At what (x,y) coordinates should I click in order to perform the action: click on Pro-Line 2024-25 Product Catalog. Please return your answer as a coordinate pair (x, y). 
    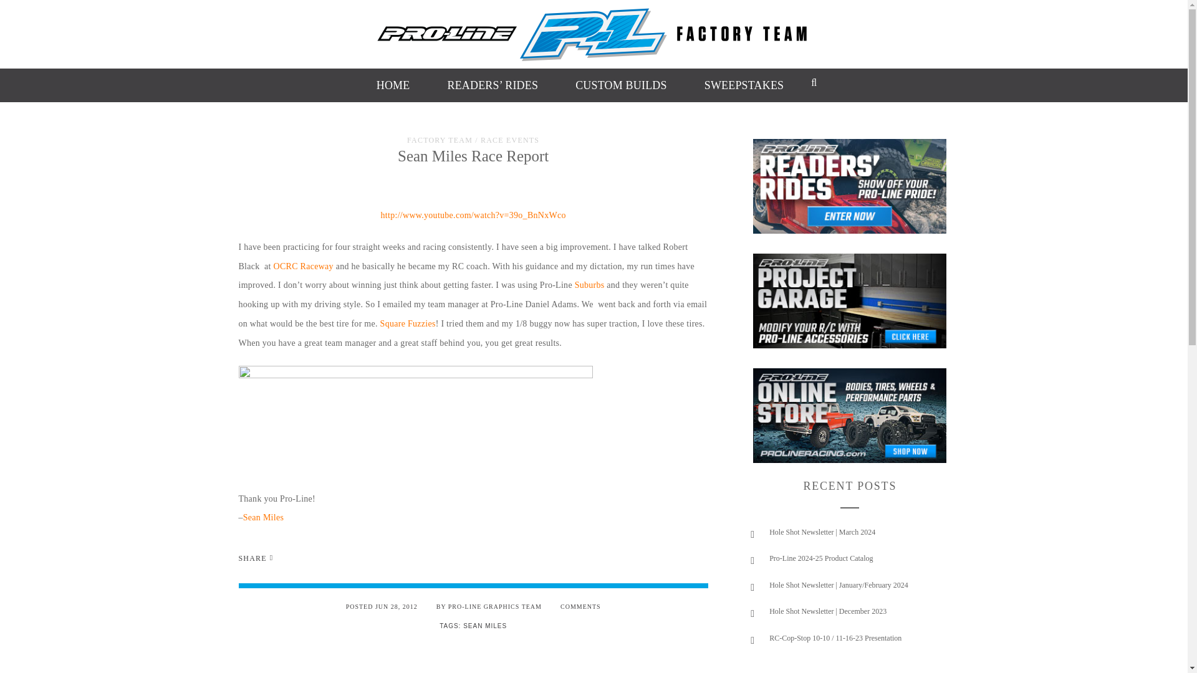
    Looking at the image, I should click on (820, 558).